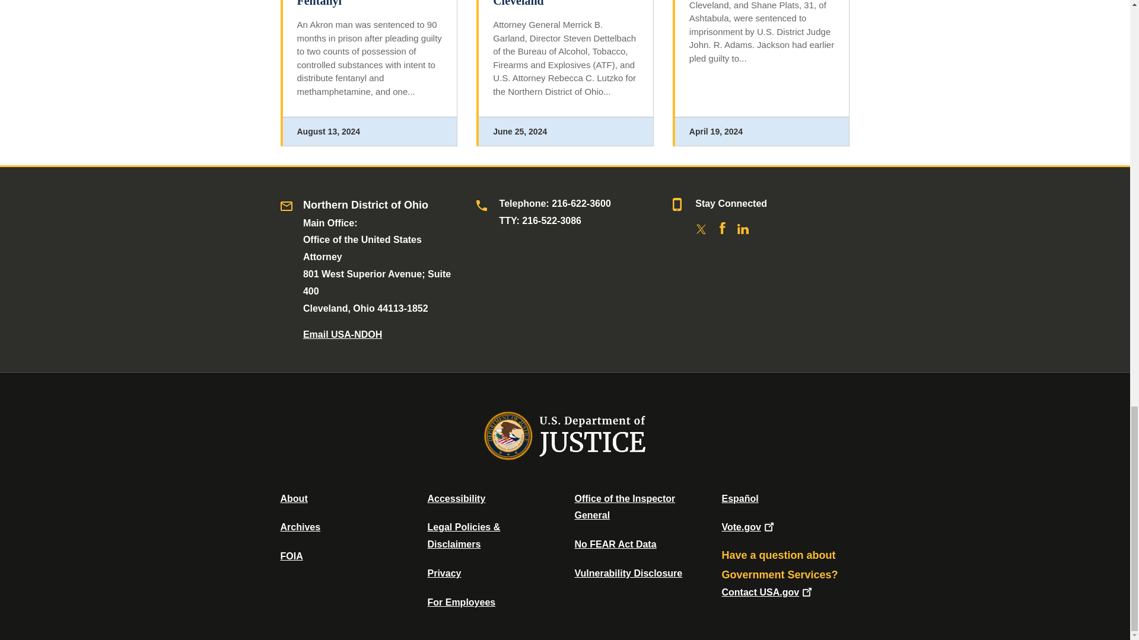  Describe the element at coordinates (294, 498) in the screenshot. I see `About DOJ` at that location.